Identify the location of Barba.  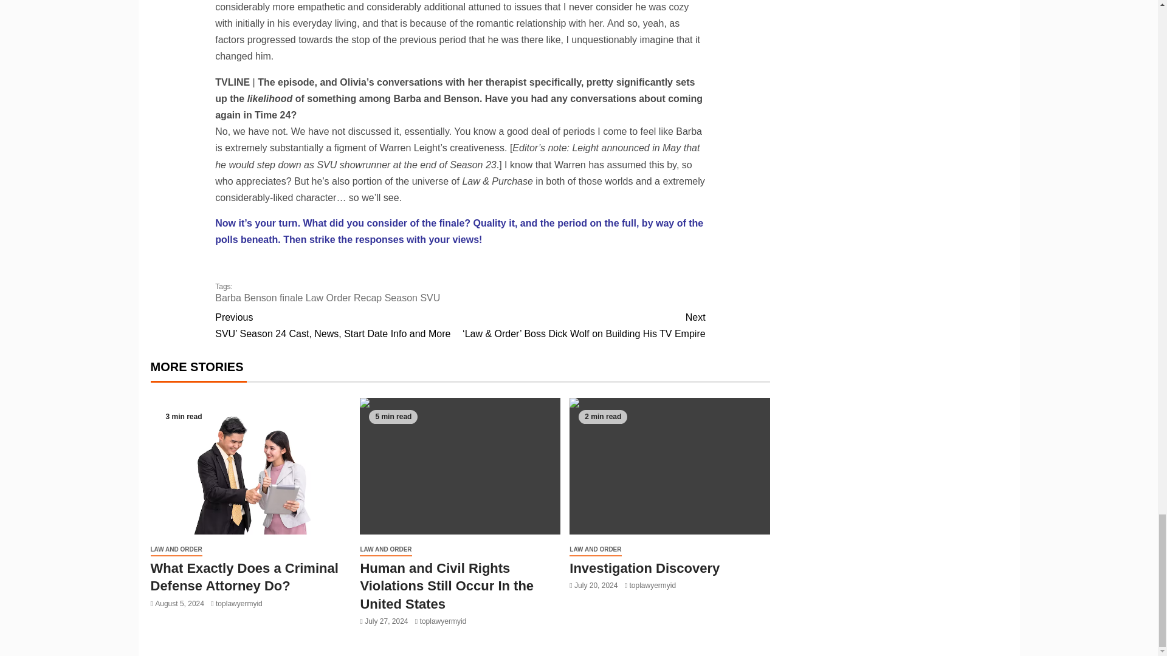
(228, 298).